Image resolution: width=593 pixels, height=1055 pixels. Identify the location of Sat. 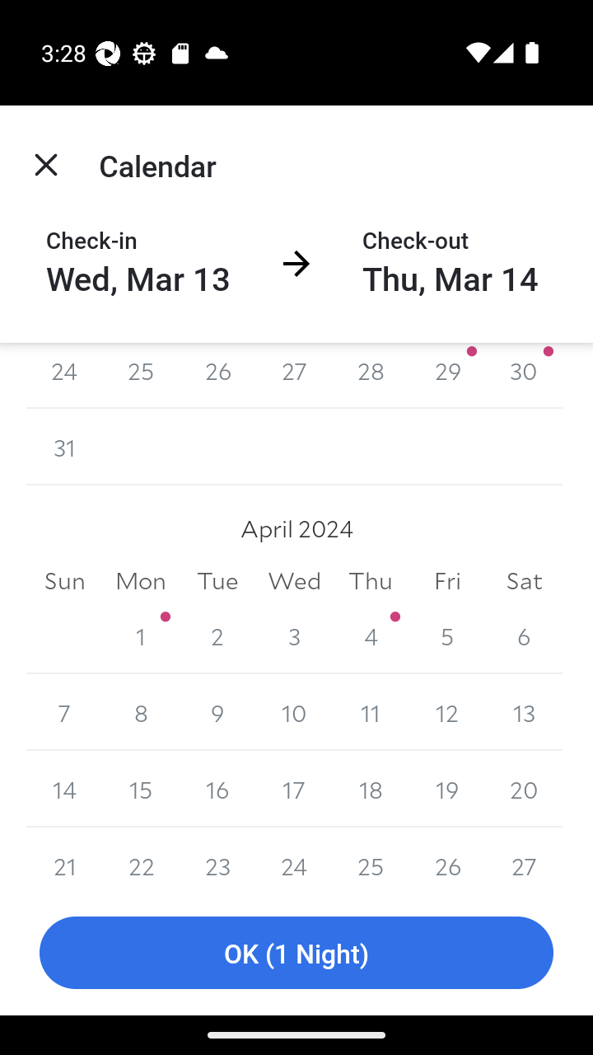
(524, 580).